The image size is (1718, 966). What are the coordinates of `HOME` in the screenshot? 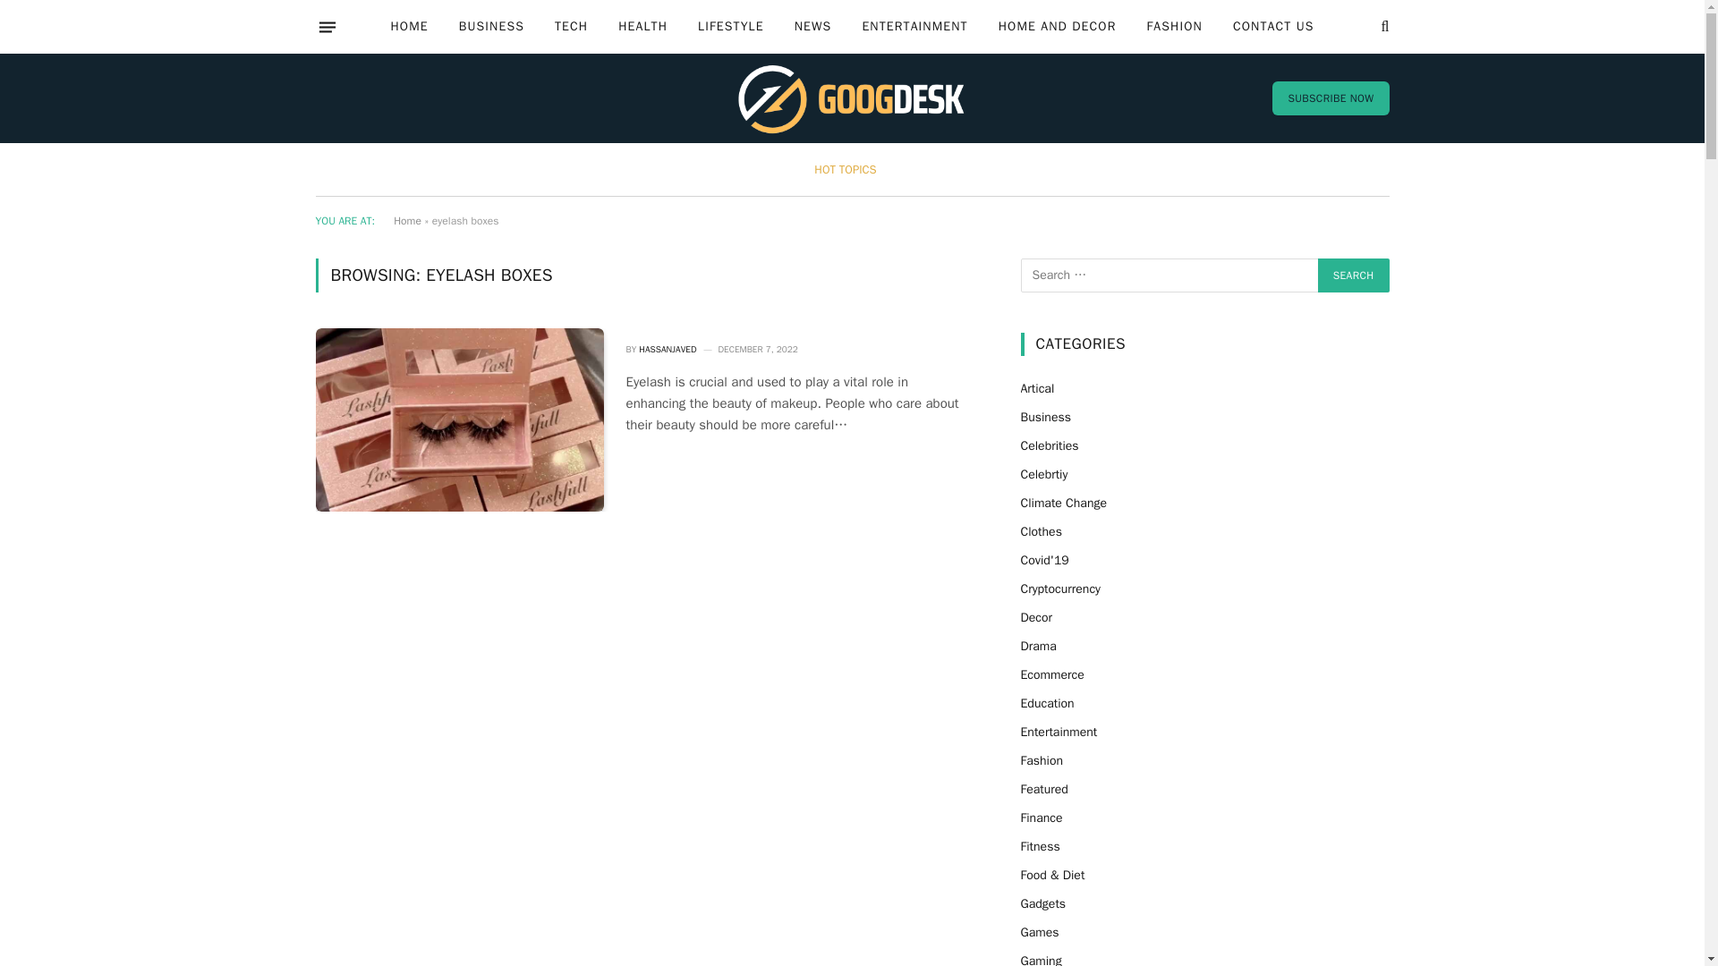 It's located at (408, 27).